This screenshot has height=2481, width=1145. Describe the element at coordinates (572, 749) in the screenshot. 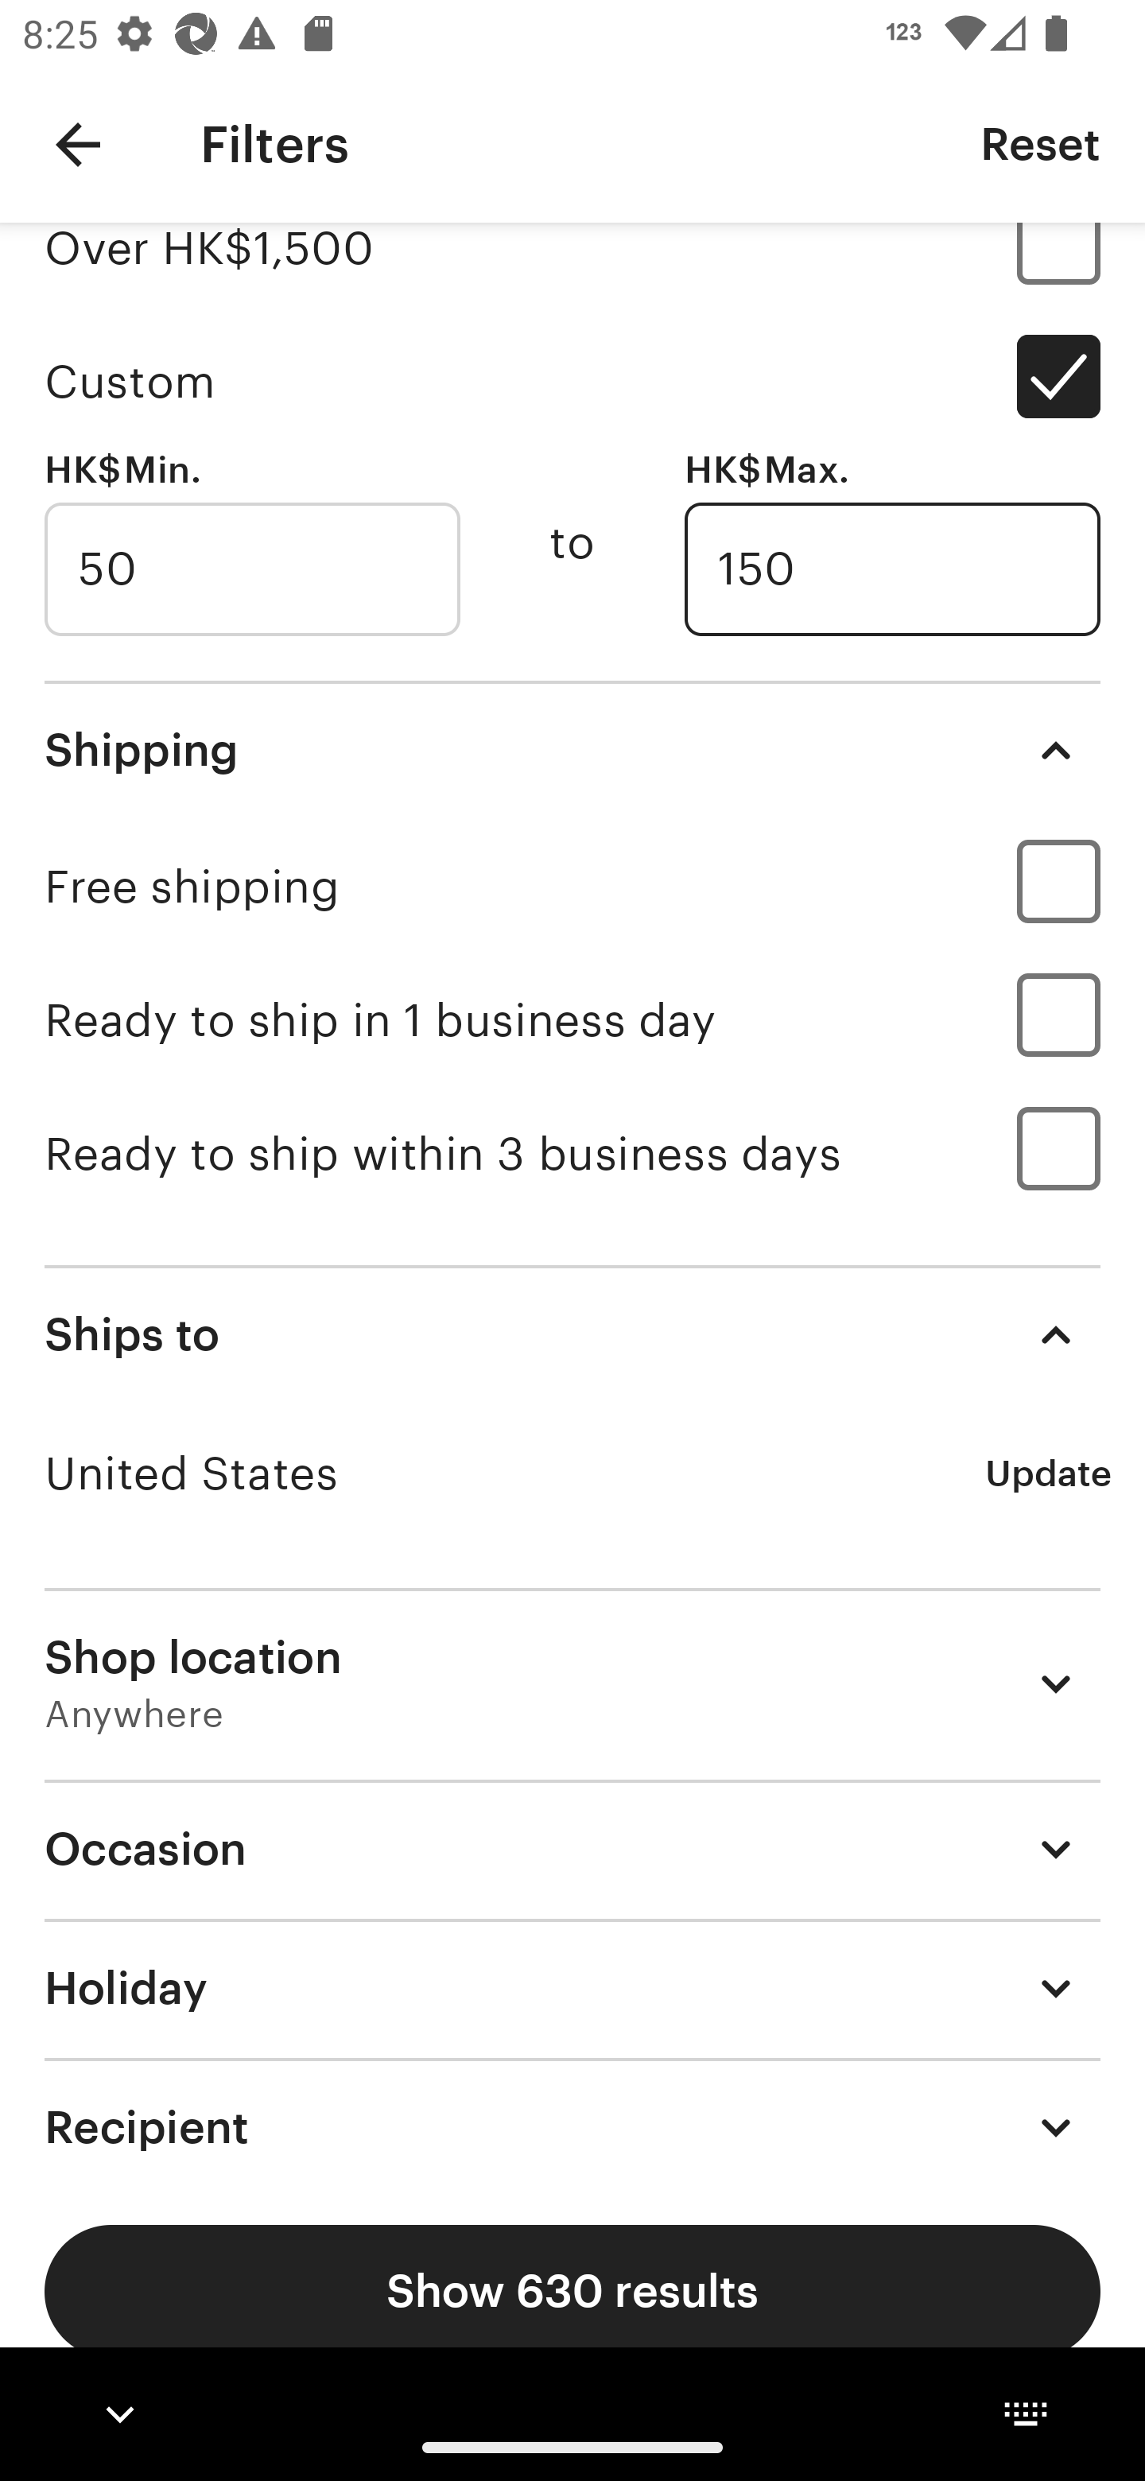

I see `Shipping` at that location.